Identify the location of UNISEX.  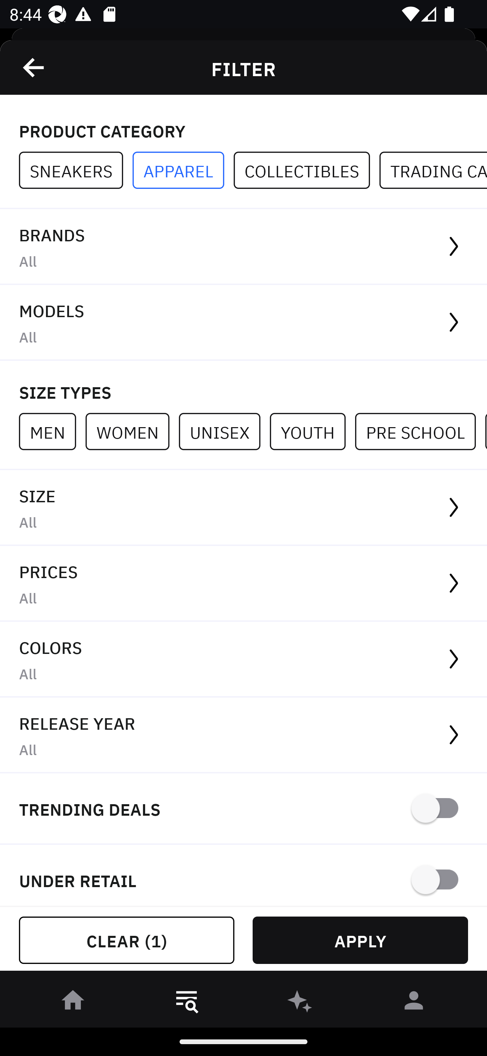
(224, 431).